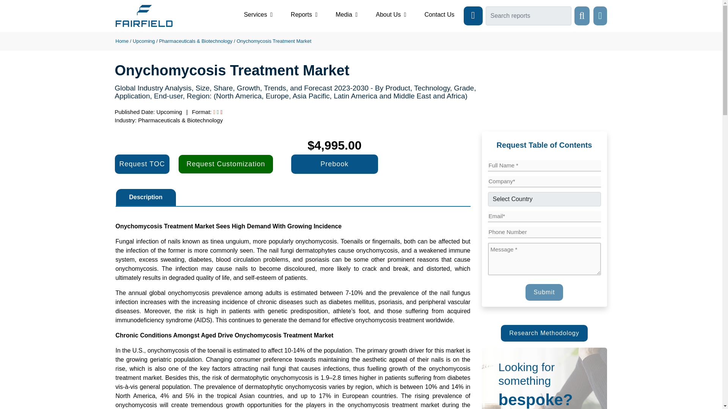 Image resolution: width=728 pixels, height=409 pixels. What do you see at coordinates (439, 14) in the screenshot?
I see `Contact Us` at bounding box center [439, 14].